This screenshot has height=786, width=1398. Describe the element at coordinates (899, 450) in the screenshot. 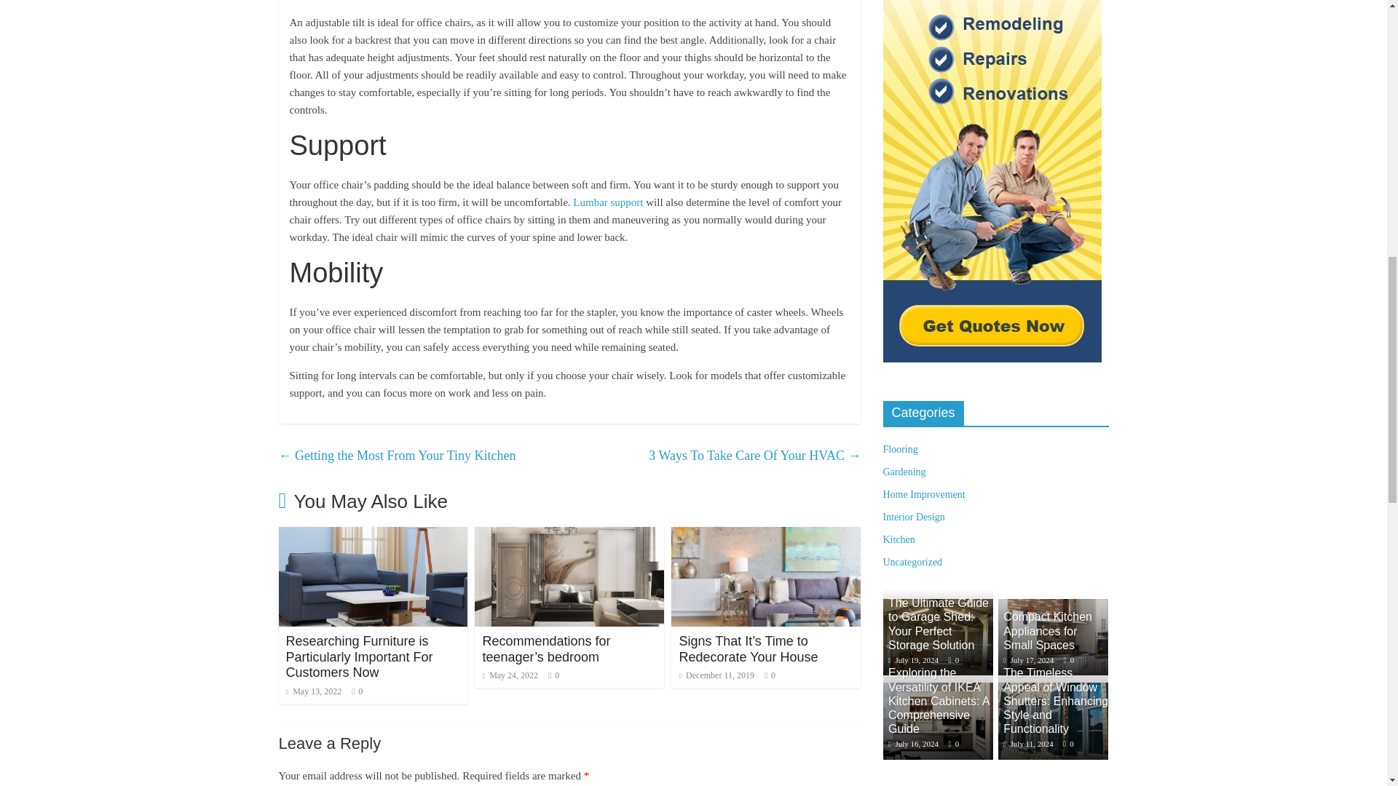

I see `Flooring` at that location.